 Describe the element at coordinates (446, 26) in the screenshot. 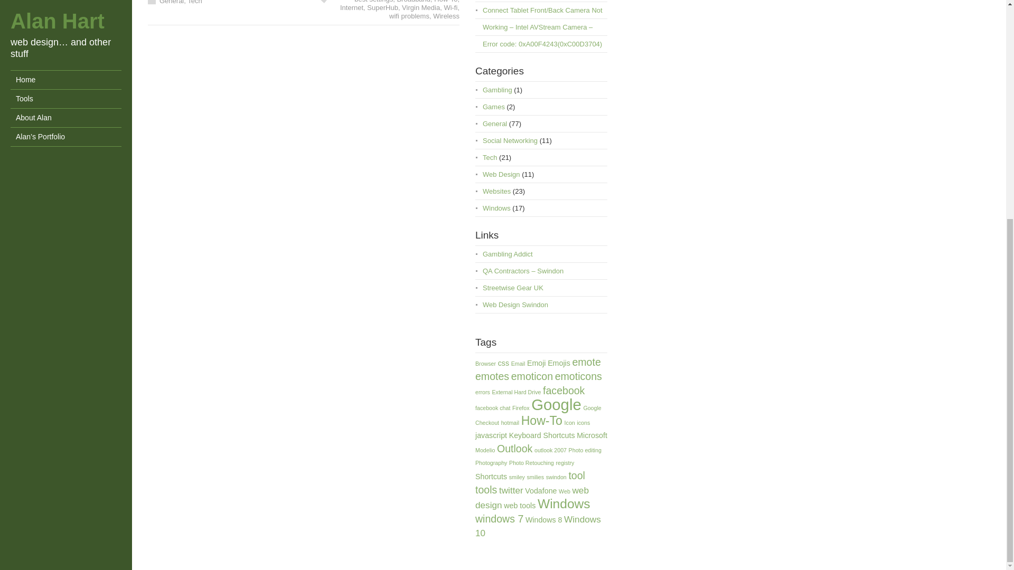

I see `Wireless` at that location.